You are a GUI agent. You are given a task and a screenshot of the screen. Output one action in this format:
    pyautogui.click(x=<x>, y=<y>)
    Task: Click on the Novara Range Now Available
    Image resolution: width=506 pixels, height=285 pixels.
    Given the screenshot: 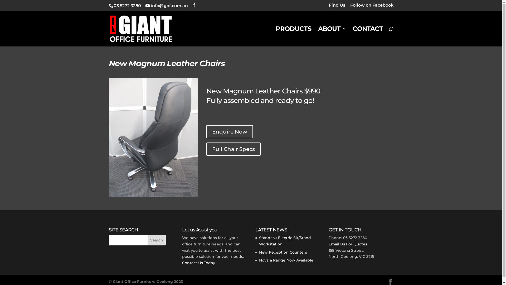 What is the action you would take?
    pyautogui.click(x=286, y=260)
    